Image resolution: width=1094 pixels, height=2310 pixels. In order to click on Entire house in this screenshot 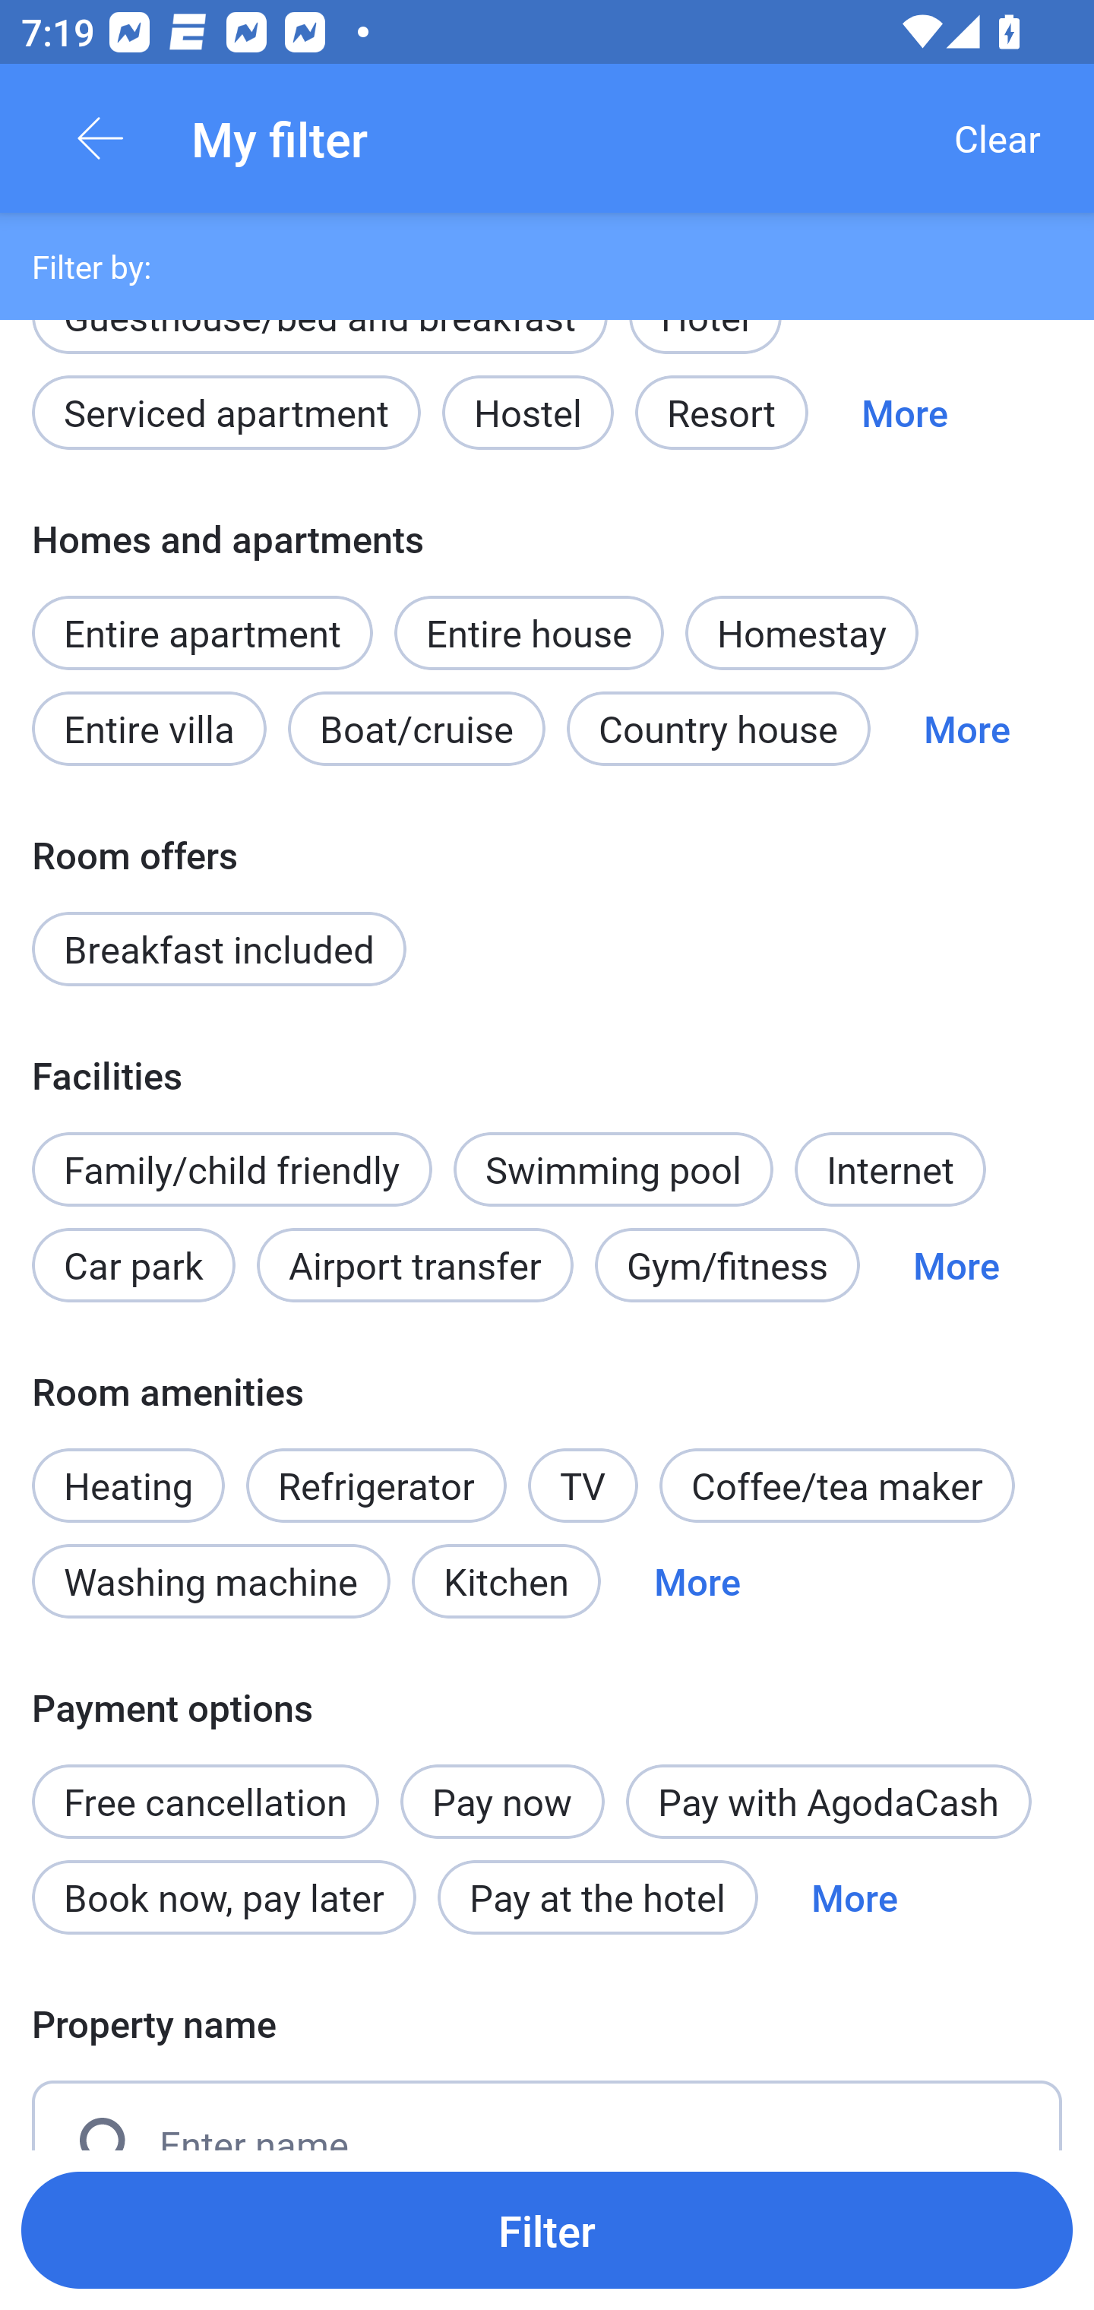, I will do `click(529, 632)`.